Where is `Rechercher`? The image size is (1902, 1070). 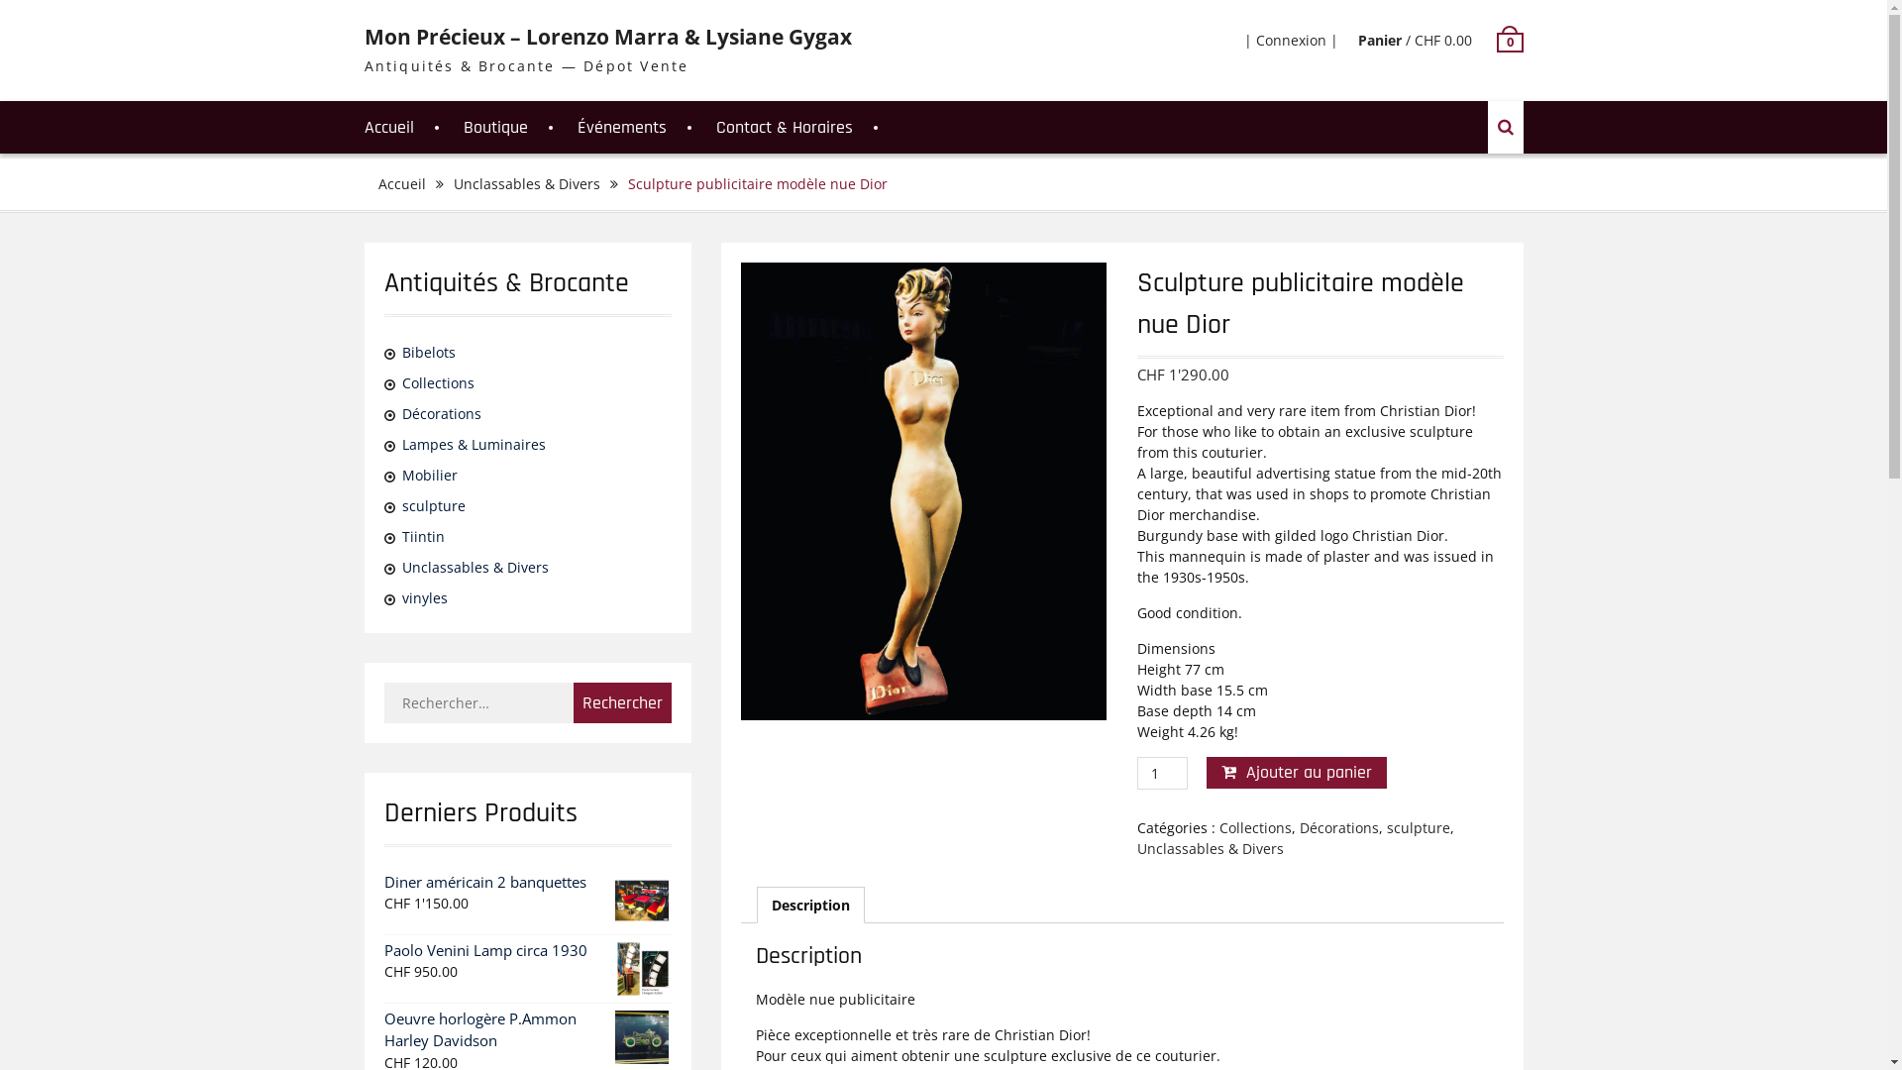
Rechercher is located at coordinates (622, 703).